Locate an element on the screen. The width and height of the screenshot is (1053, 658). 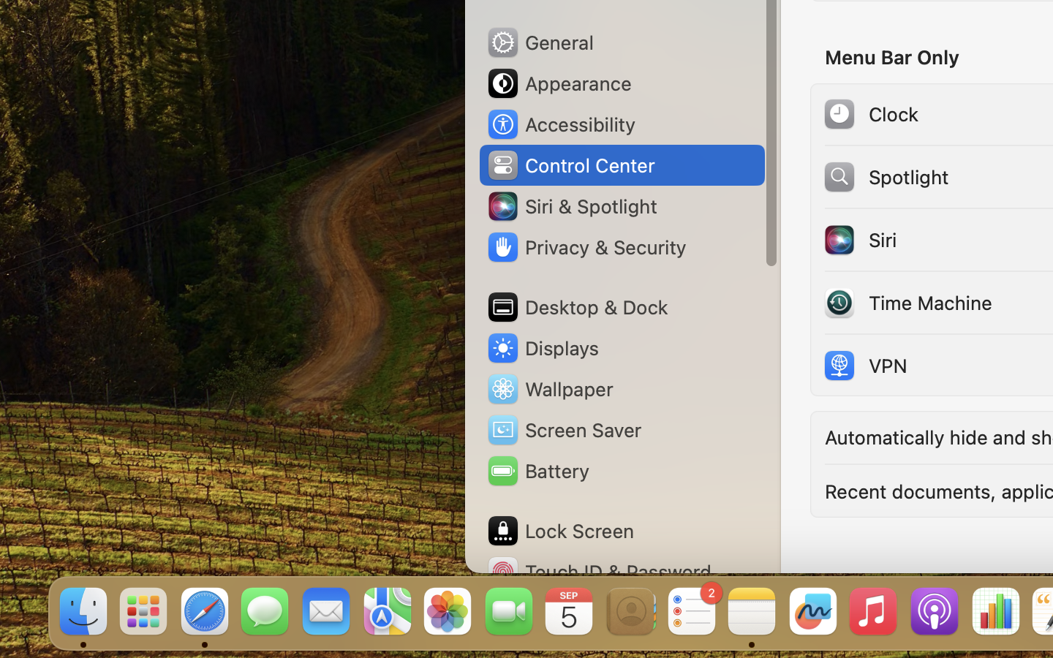
Wallpaper is located at coordinates (549, 389).